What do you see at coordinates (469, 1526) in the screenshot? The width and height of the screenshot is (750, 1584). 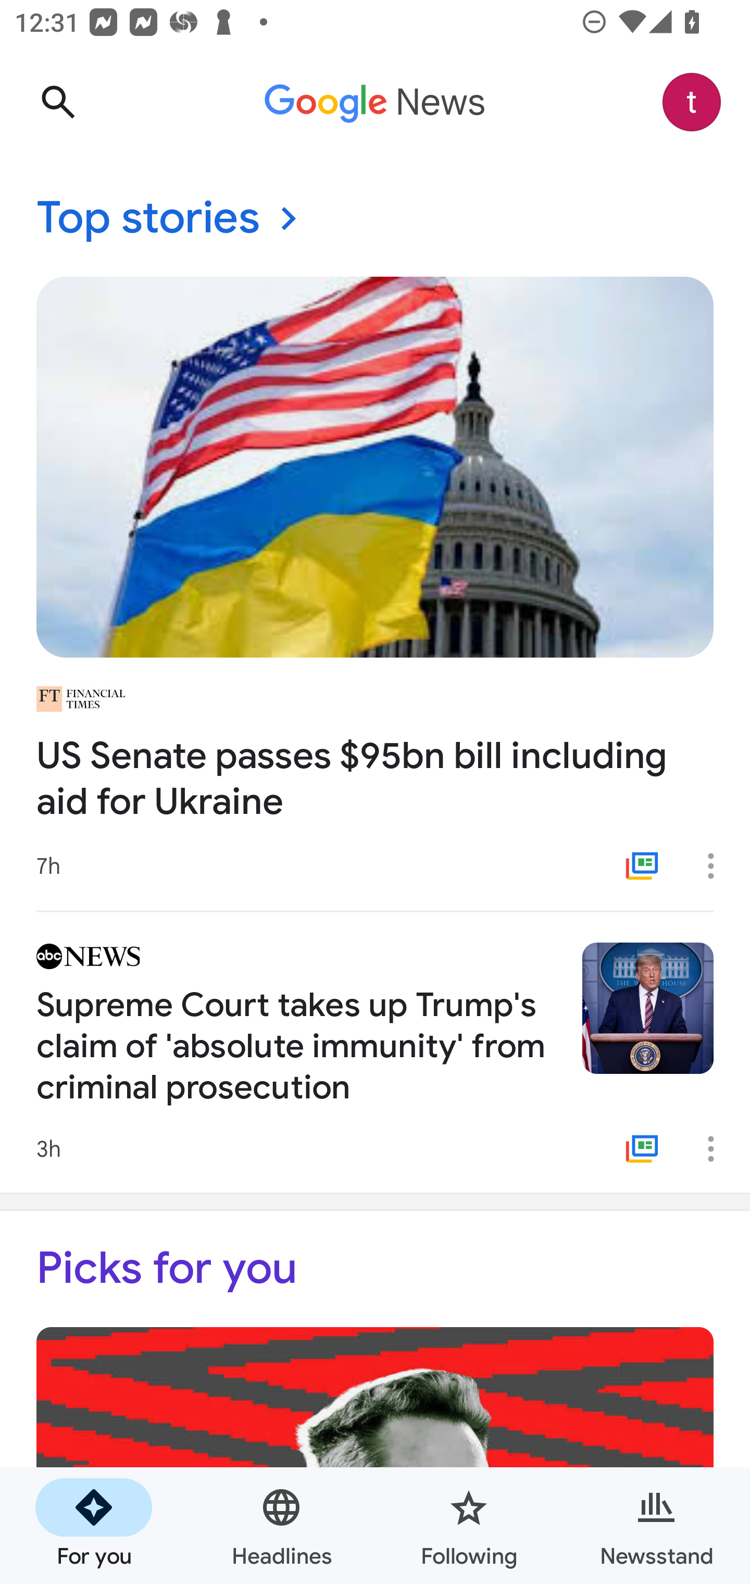 I see `Following` at bounding box center [469, 1526].